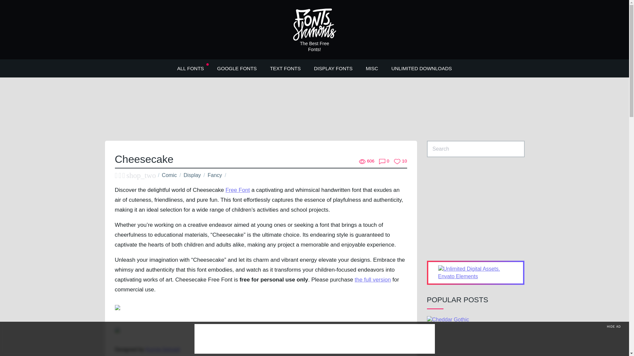 Image resolution: width=634 pixels, height=356 pixels. I want to click on ALL FONTS, so click(190, 68).